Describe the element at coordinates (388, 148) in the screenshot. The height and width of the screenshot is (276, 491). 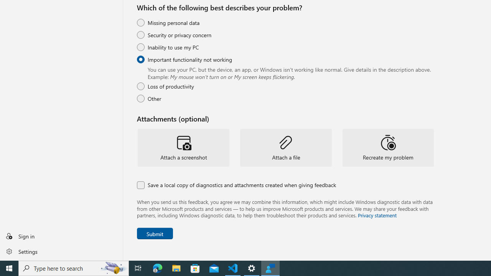
I see `Recreate my problem` at that location.